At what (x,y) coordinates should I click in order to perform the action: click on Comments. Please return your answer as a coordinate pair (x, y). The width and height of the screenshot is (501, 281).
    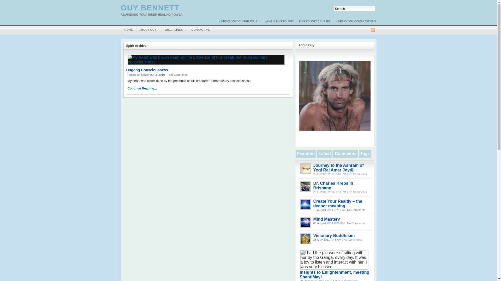
    Looking at the image, I should click on (345, 154).